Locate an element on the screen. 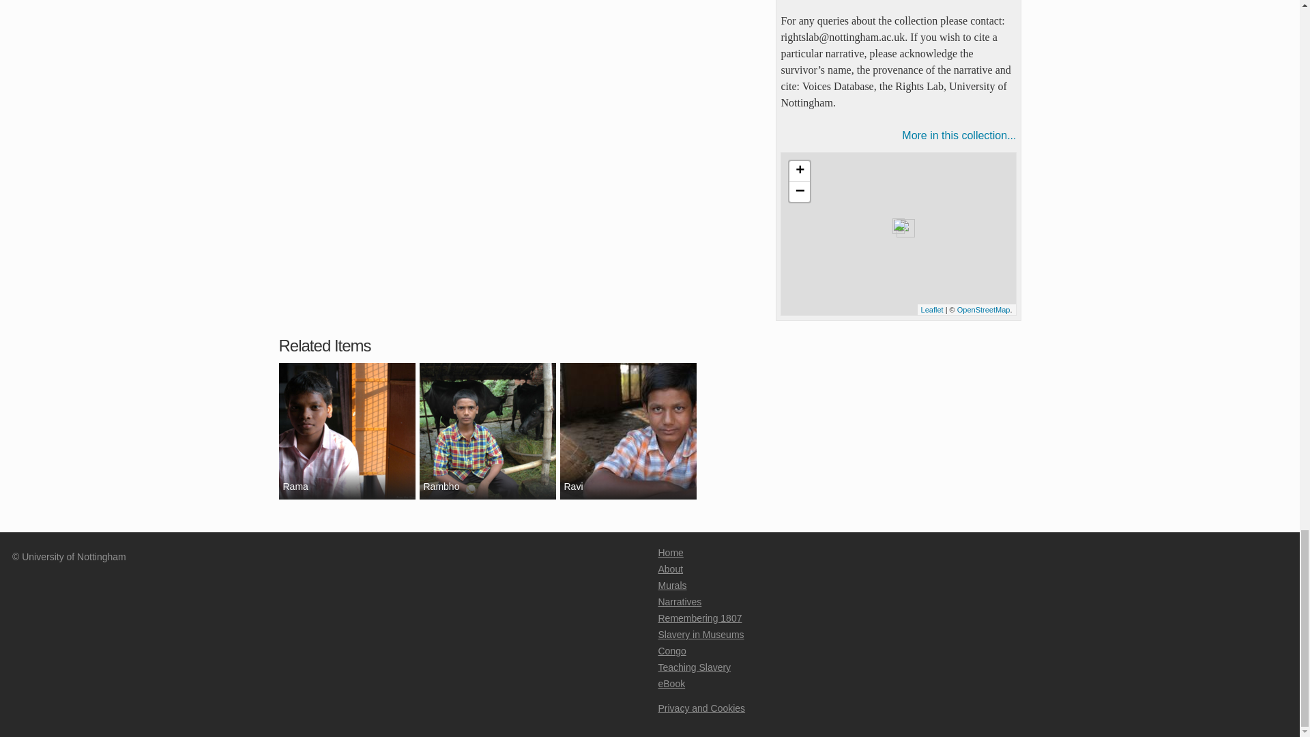 This screenshot has height=737, width=1310. Zoom out is located at coordinates (800, 191).